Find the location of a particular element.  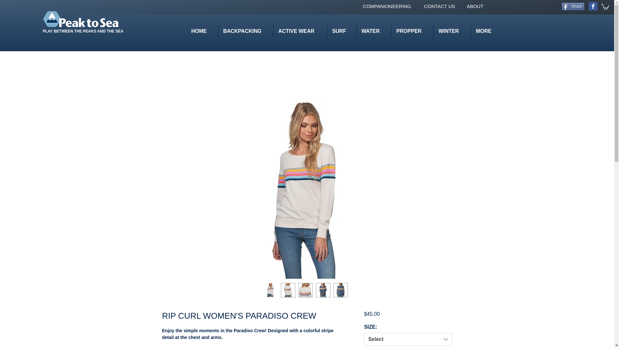

CONTACT US is located at coordinates (439, 6).